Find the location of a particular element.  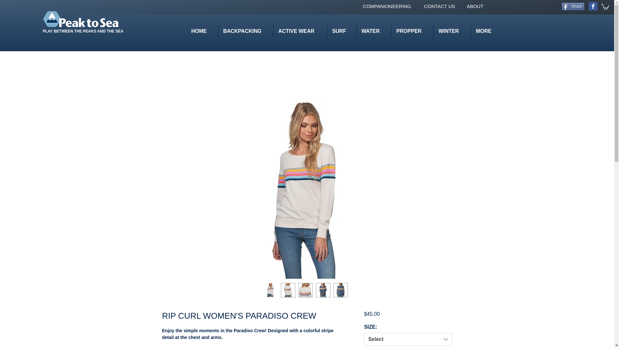

CONTACT US is located at coordinates (439, 6).